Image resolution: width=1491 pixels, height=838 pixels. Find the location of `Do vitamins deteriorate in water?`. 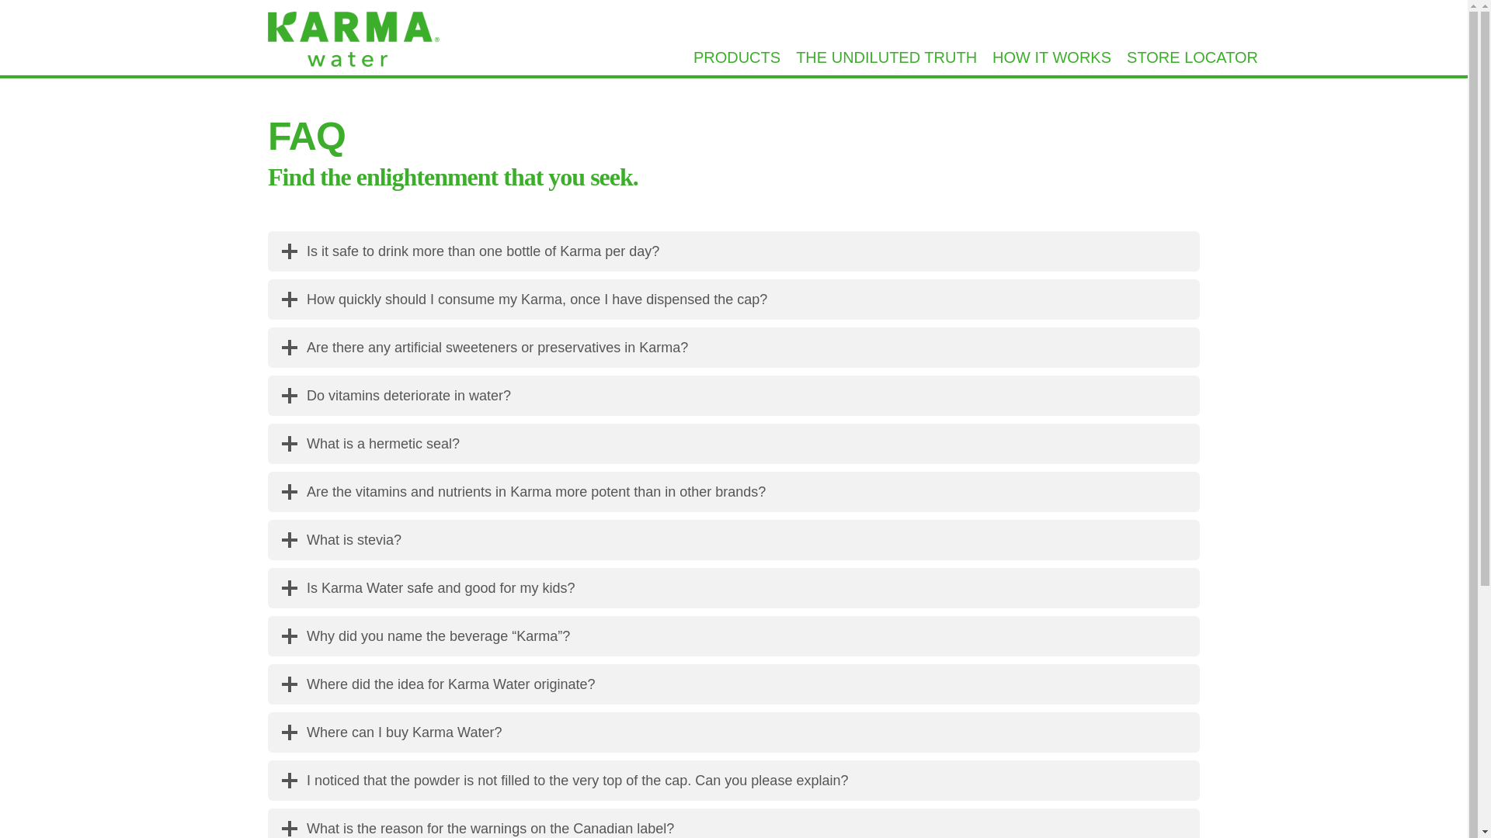

Do vitamins deteriorate in water? is located at coordinates (734, 395).